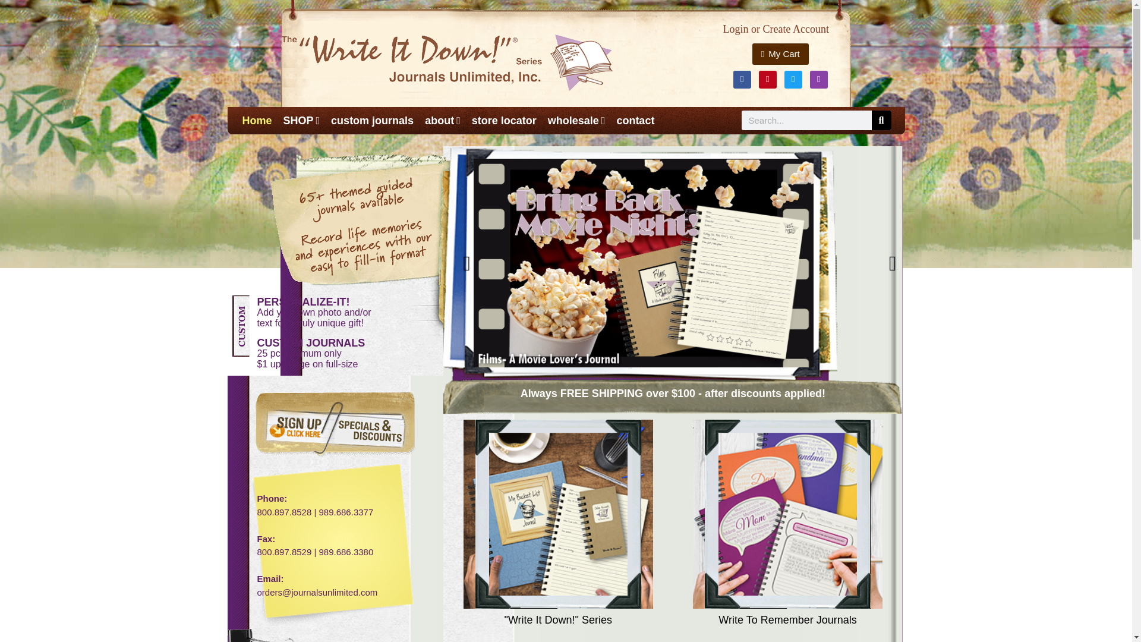 The height and width of the screenshot is (642, 1141). I want to click on wholesale, so click(576, 120).